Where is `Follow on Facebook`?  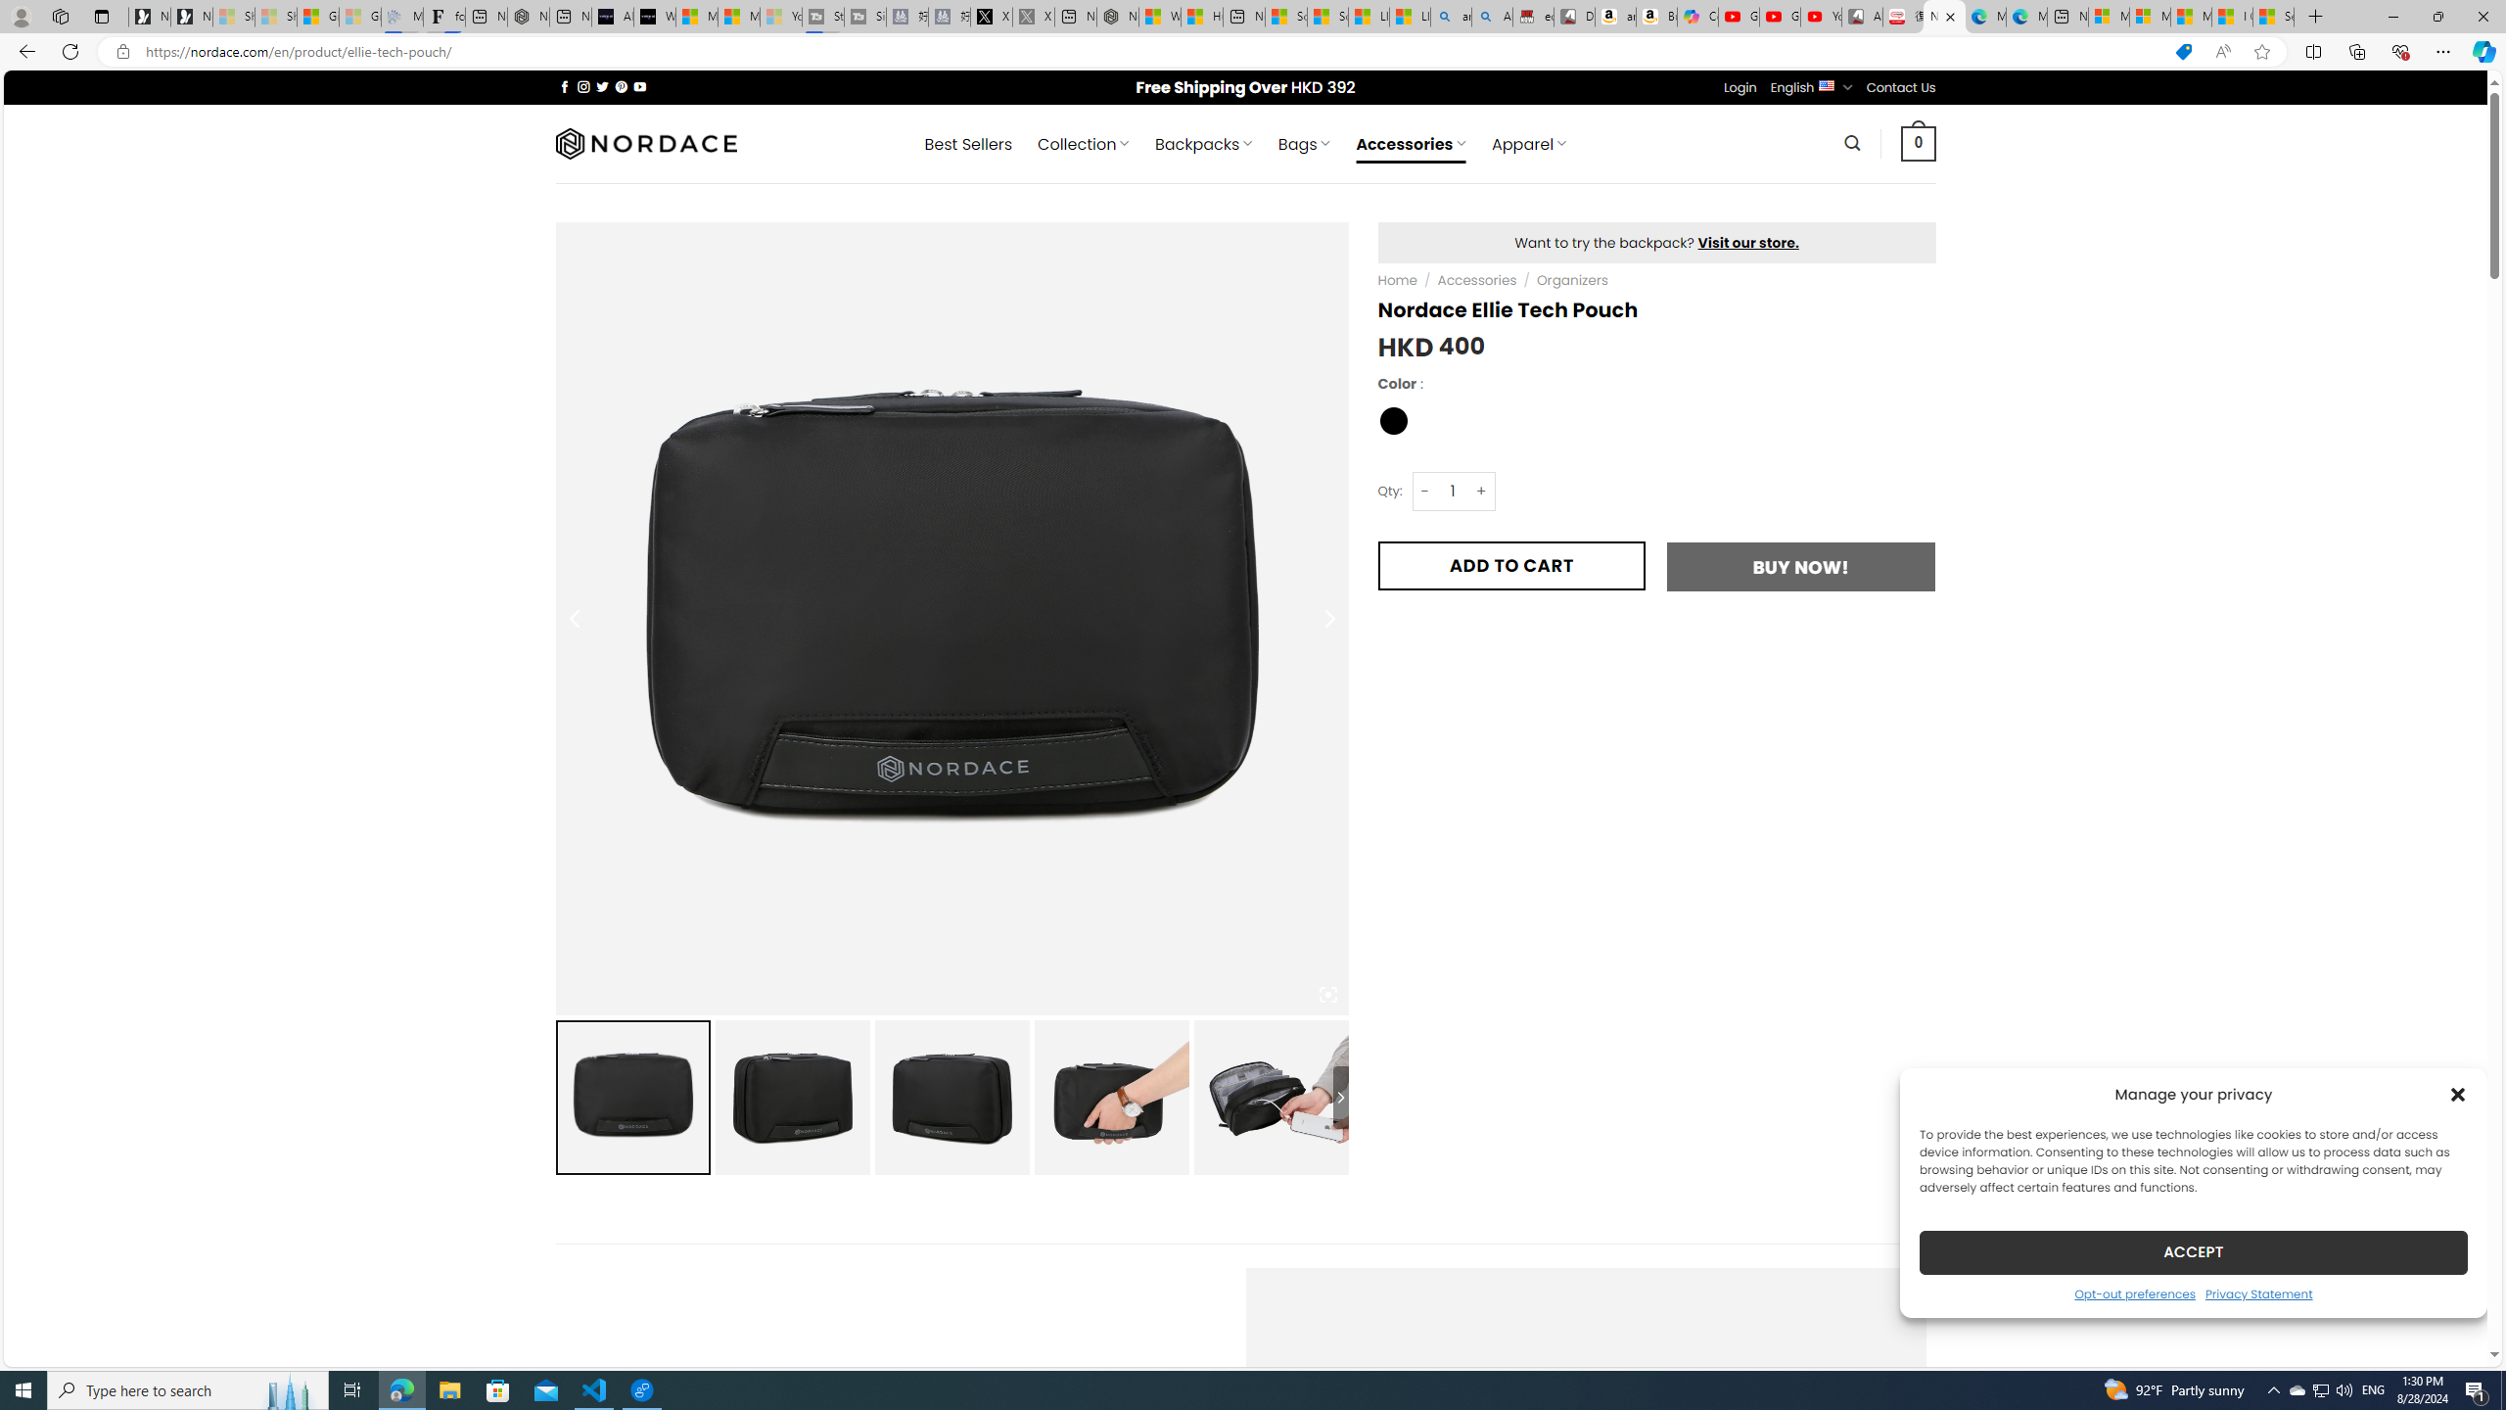
Follow on Facebook is located at coordinates (564, 86).